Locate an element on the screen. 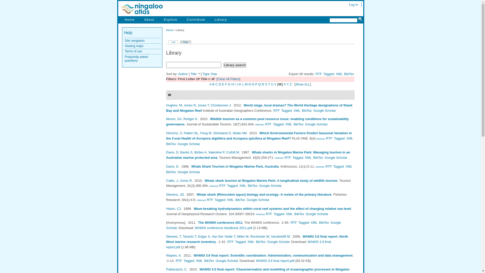 This screenshot has height=273, width=485. Christensen J is located at coordinates (221, 105).